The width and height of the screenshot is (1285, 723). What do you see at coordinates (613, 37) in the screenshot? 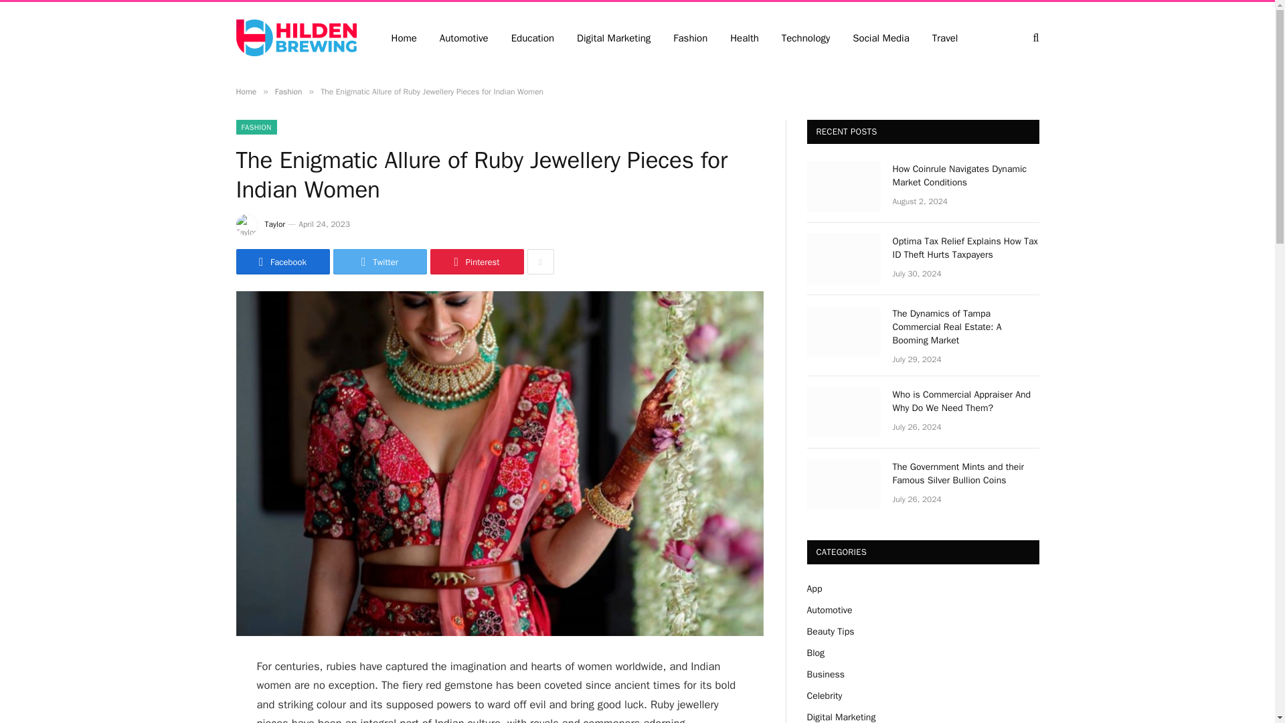
I see `Digital Marketing` at bounding box center [613, 37].